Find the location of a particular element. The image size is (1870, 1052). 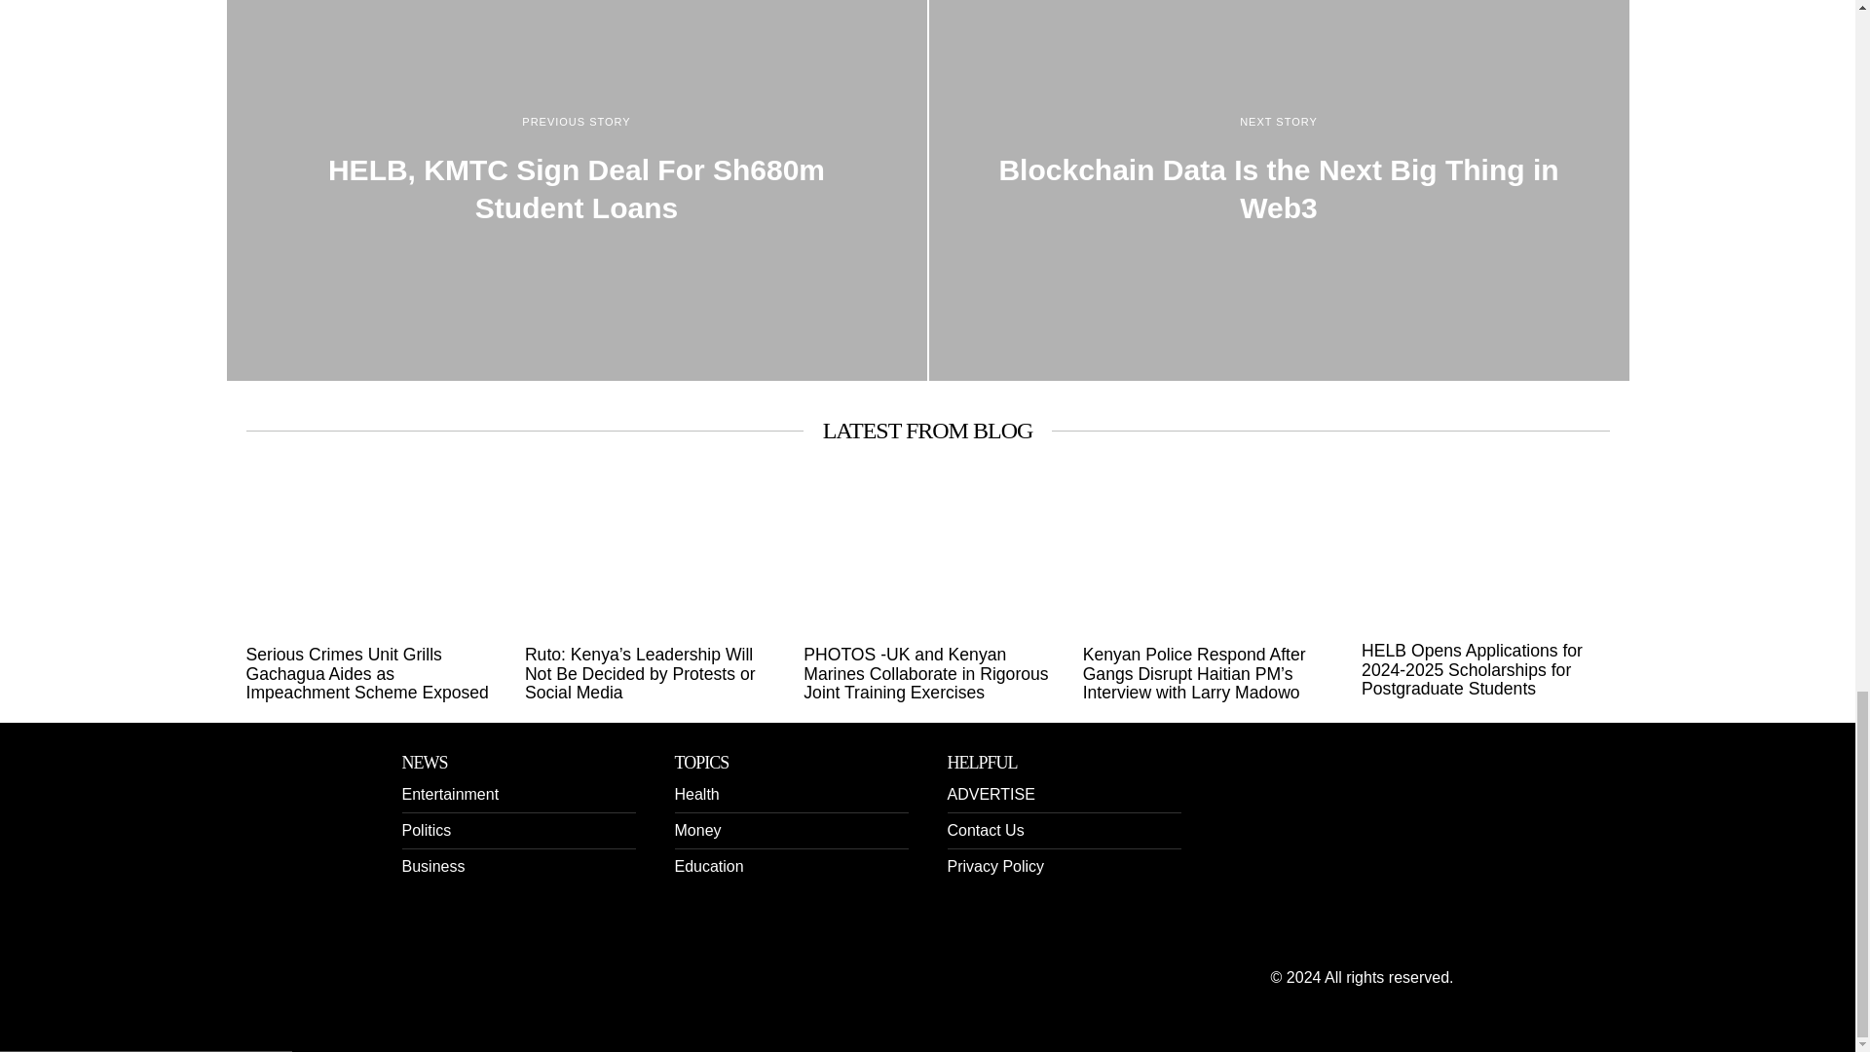

Business is located at coordinates (432, 866).